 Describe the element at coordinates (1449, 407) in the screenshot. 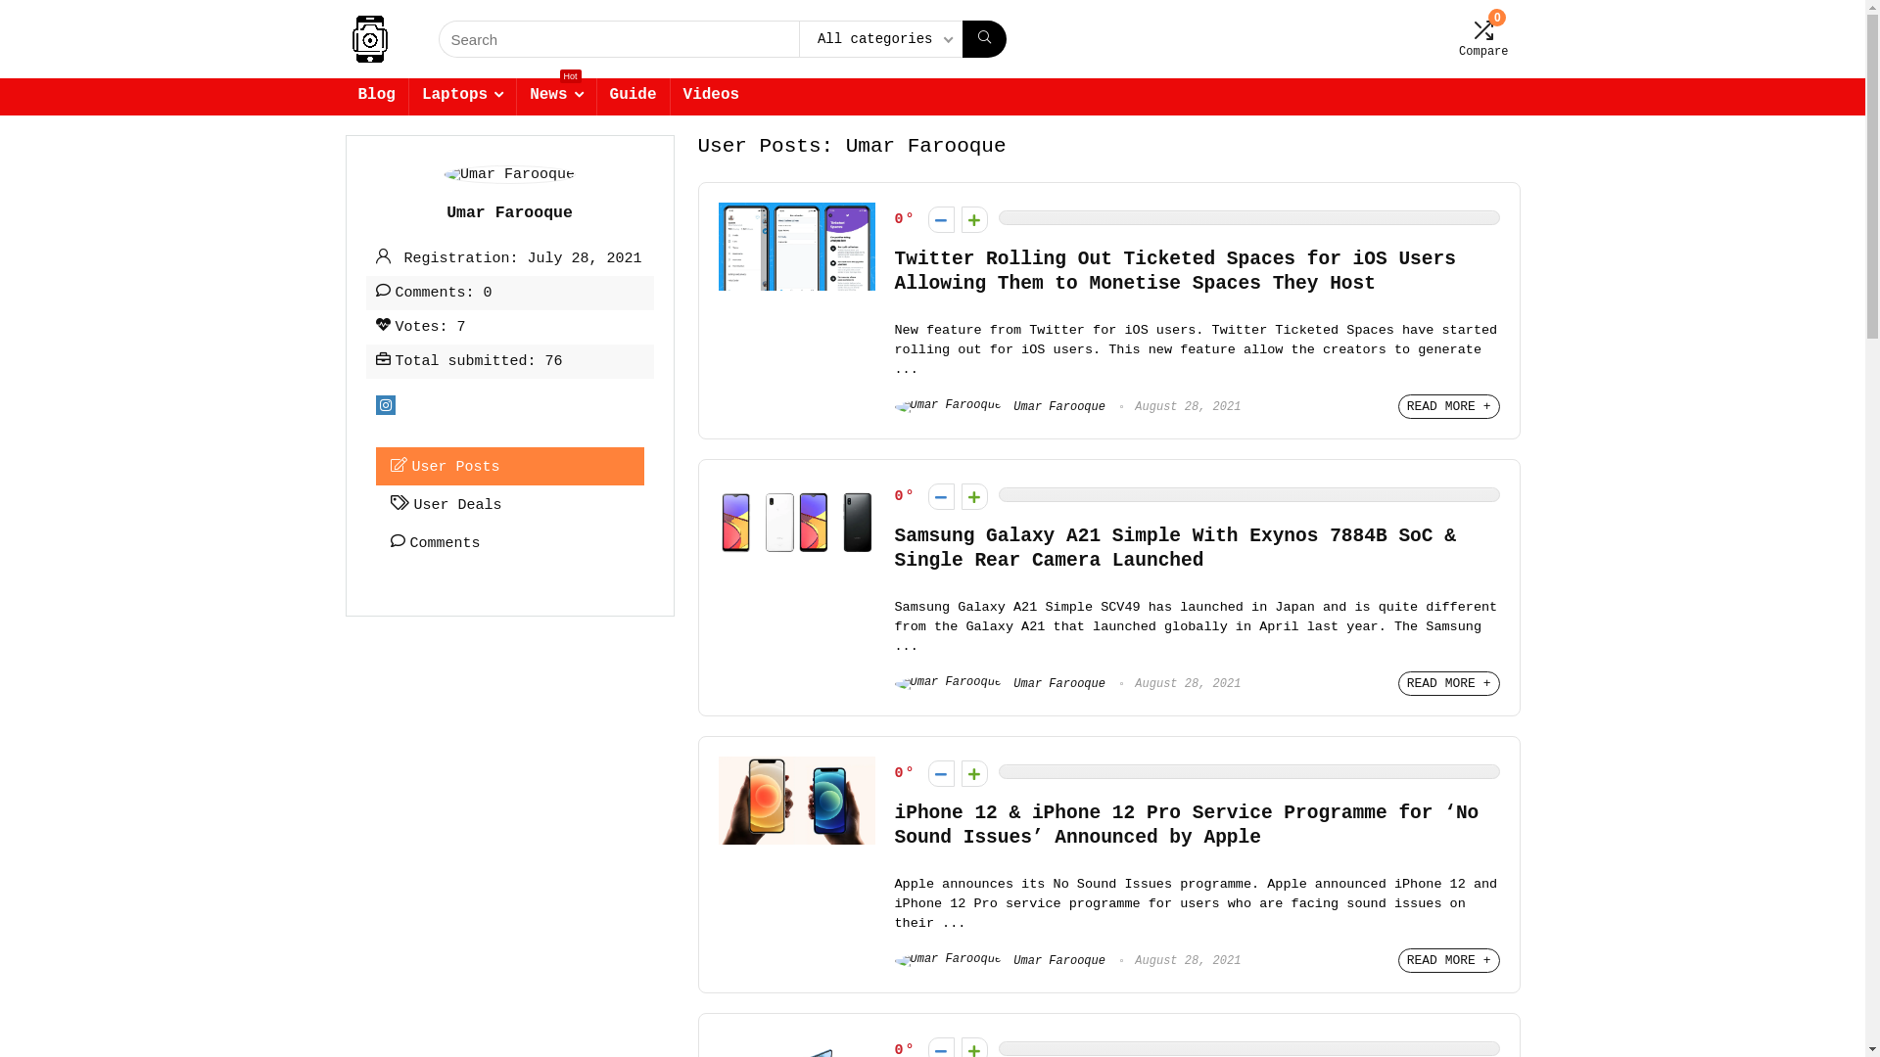

I see `READ MORE +` at that location.